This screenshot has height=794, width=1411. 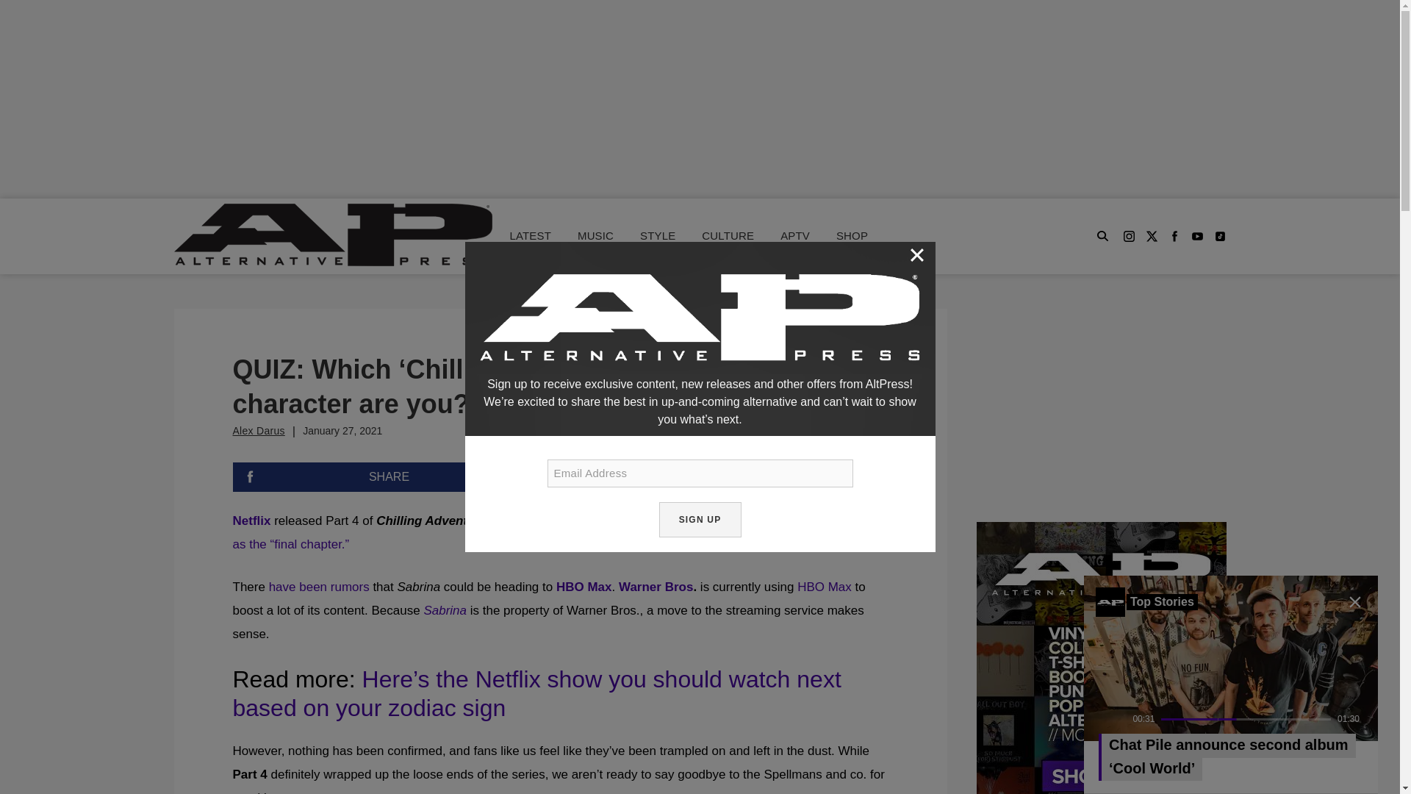 I want to click on STYLE, so click(x=658, y=235).